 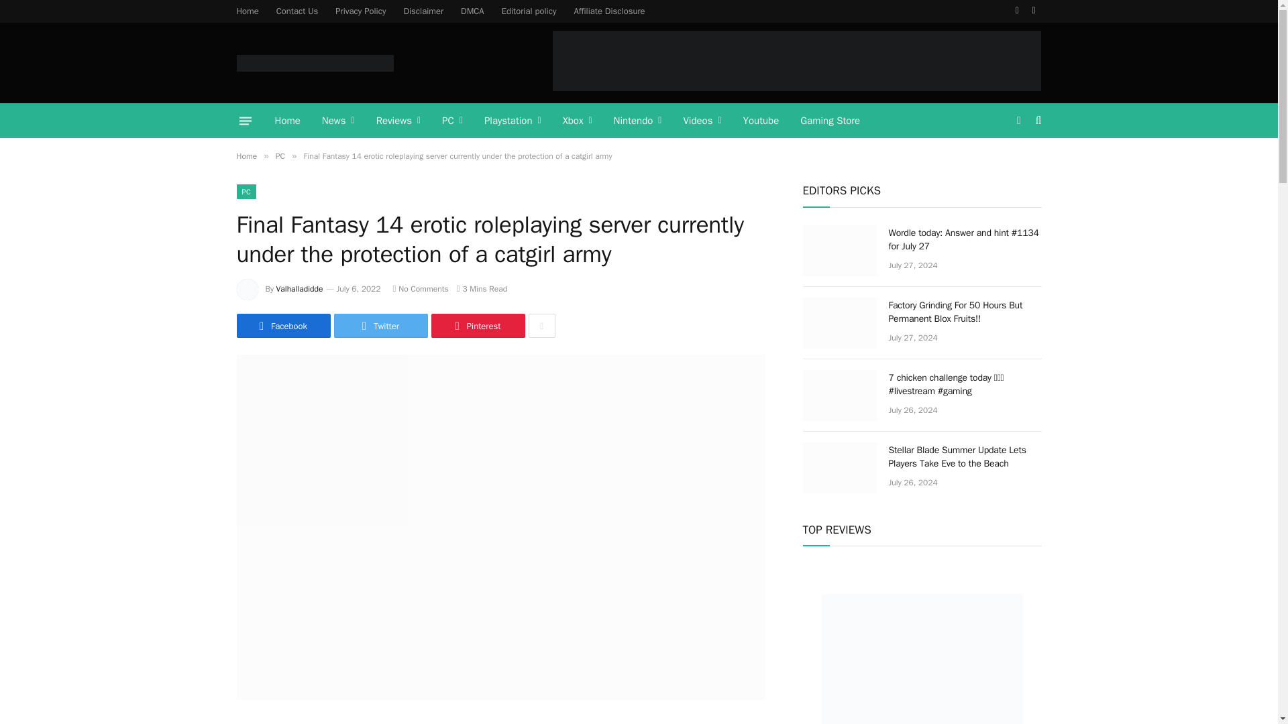 I want to click on Contact Us, so click(x=297, y=11).